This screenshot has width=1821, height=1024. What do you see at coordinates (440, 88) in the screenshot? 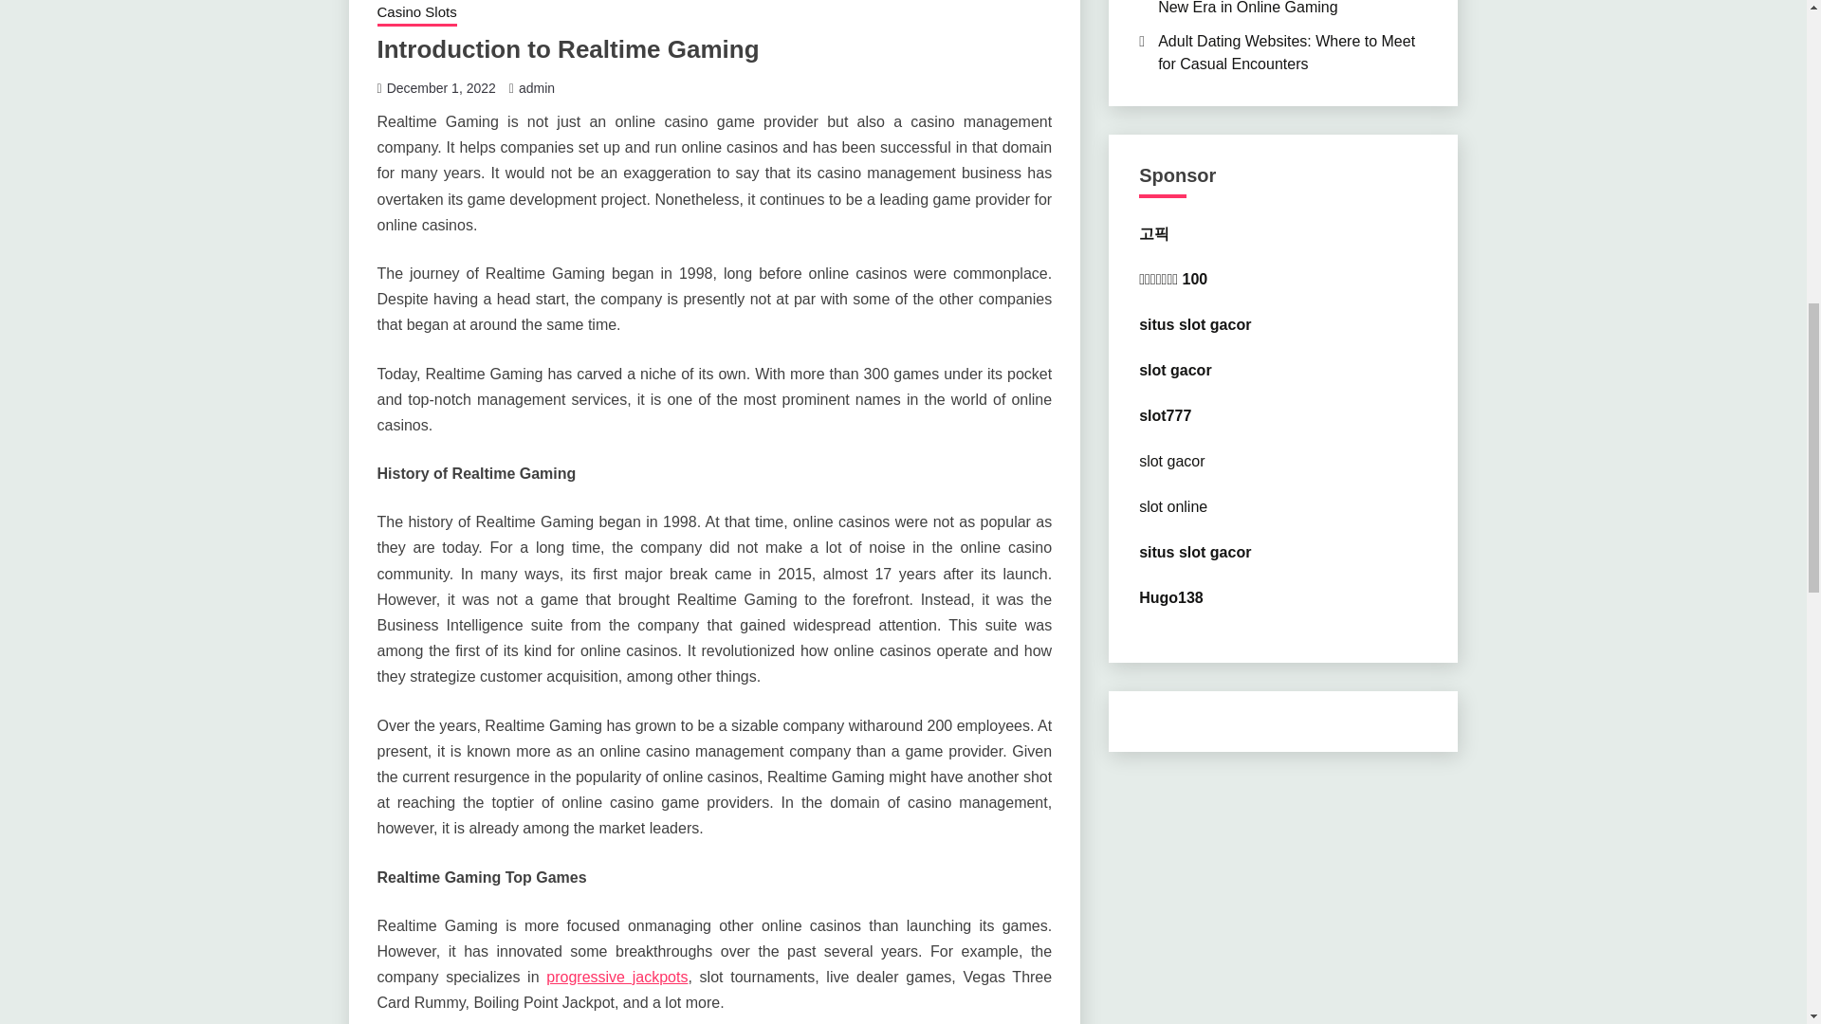
I see `December 1, 2022` at bounding box center [440, 88].